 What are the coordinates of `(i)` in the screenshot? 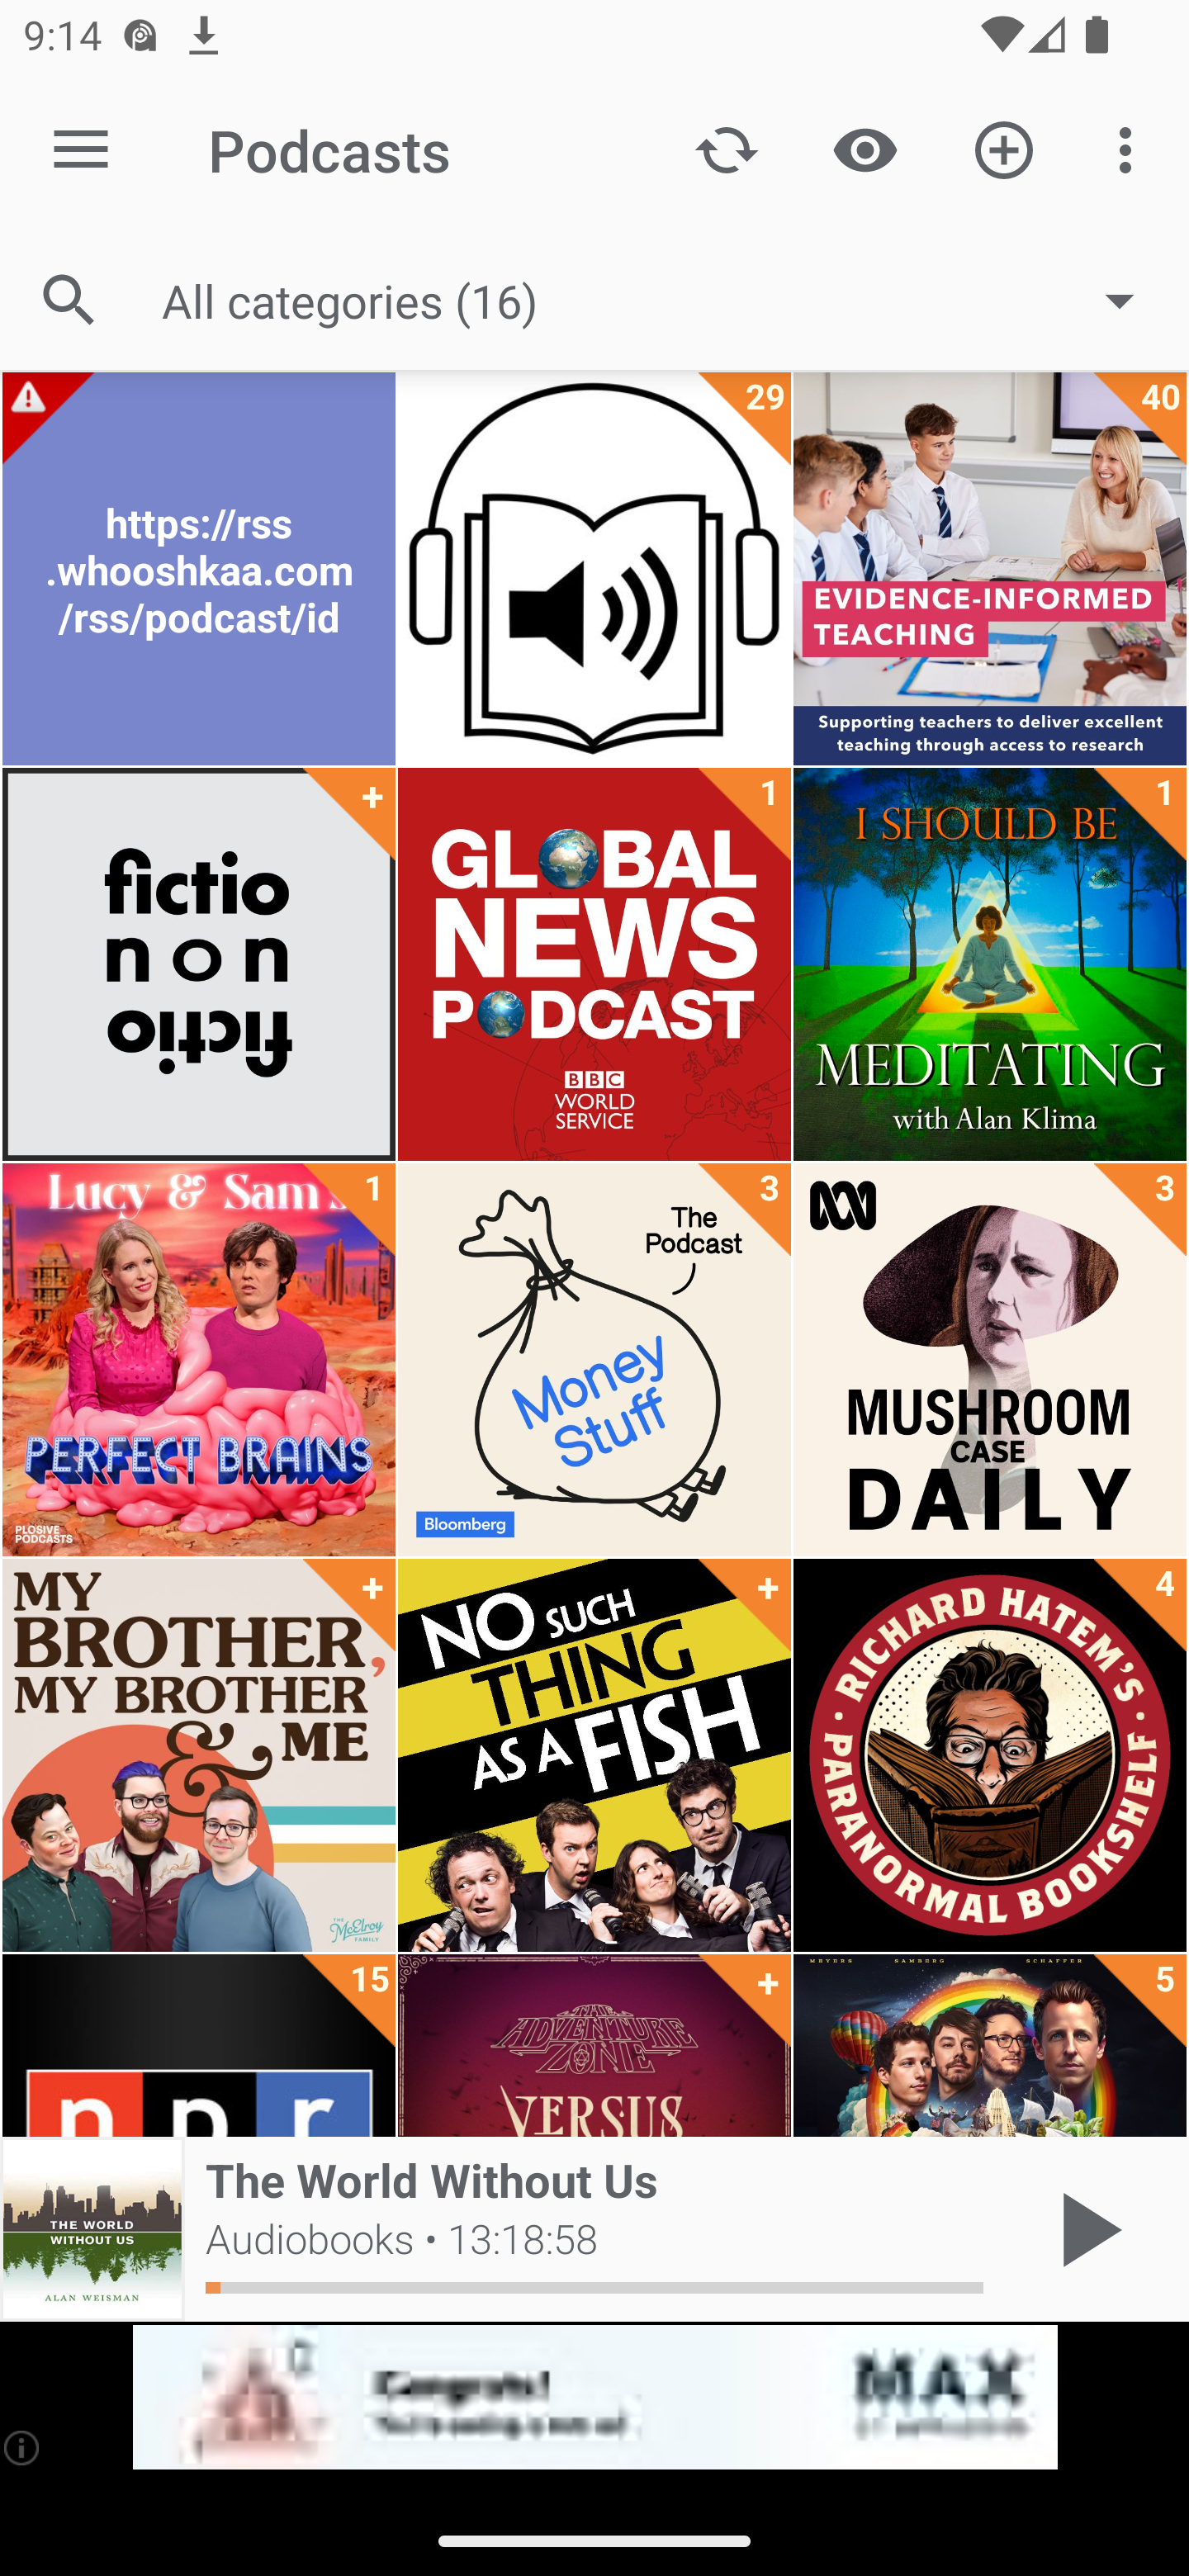 It's located at (23, 2447).